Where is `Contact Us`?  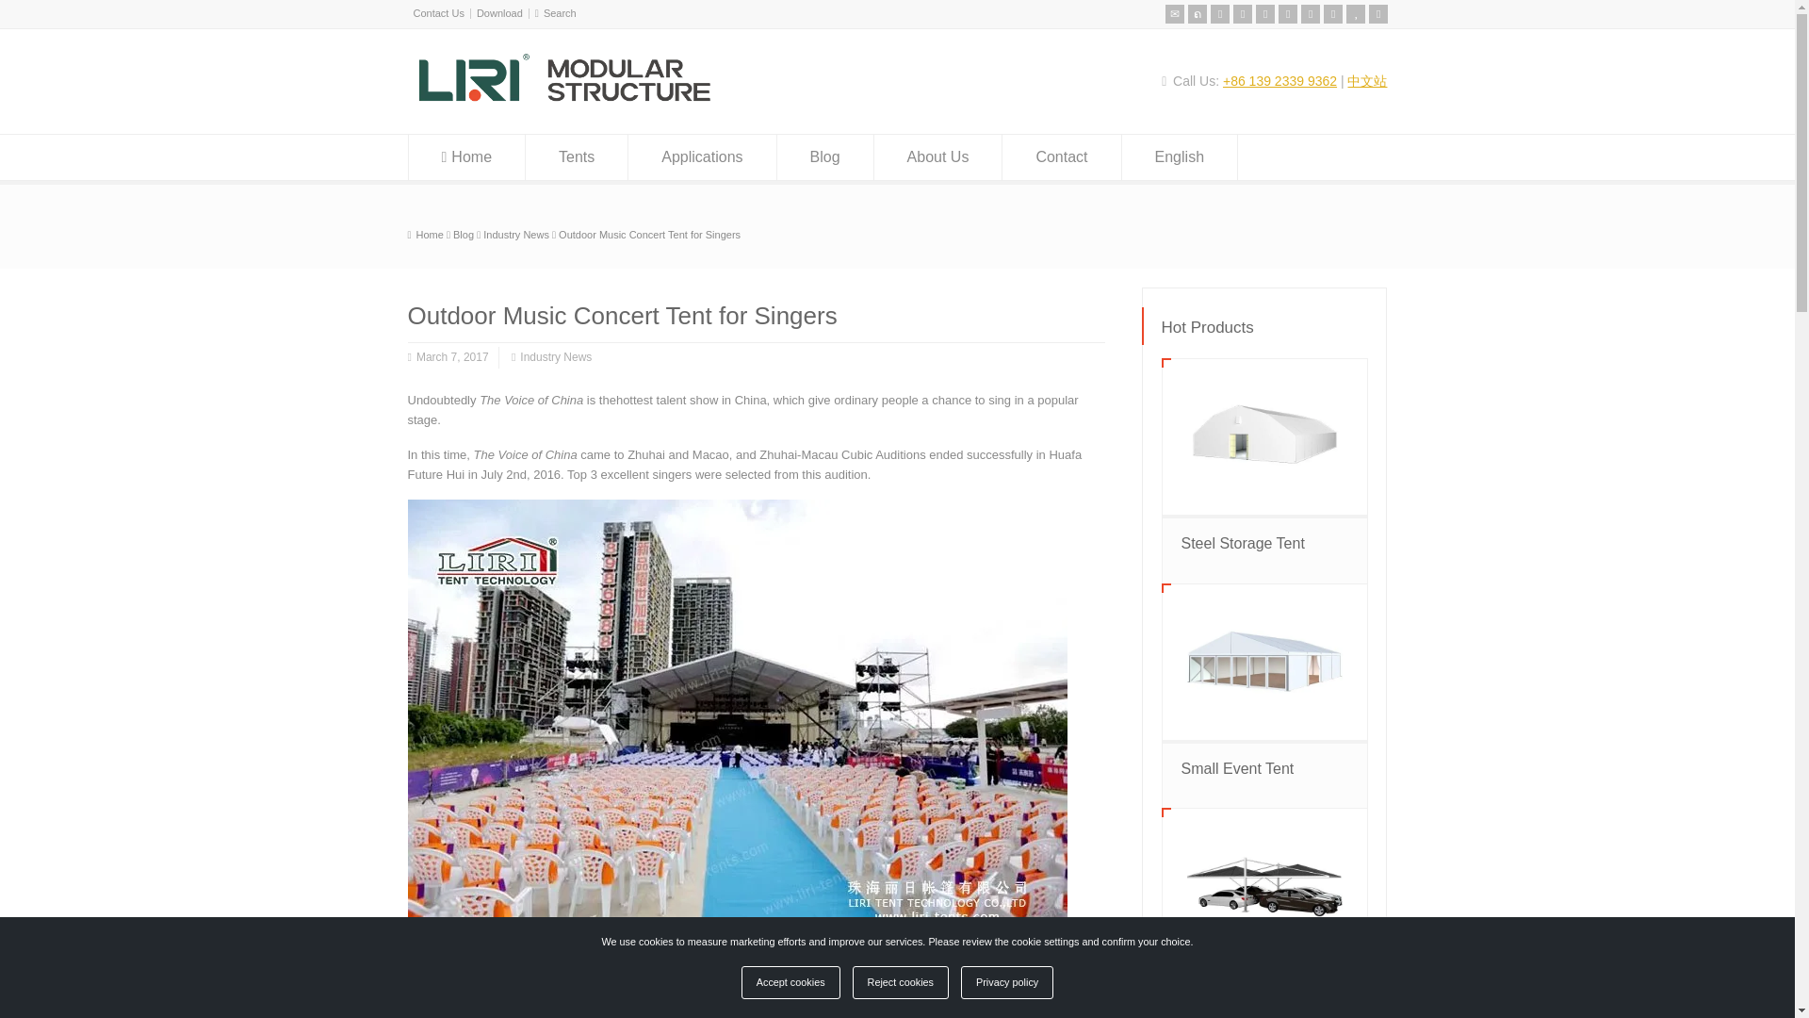
Contact Us is located at coordinates (437, 13).